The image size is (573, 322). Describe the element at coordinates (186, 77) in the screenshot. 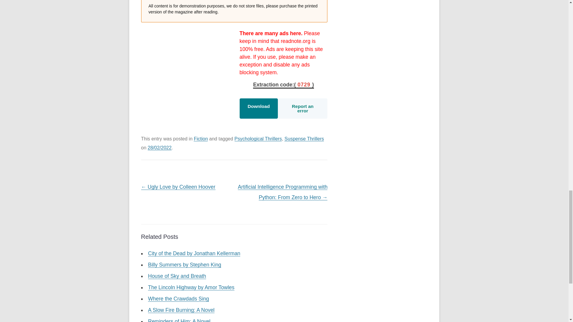

I see `3rd party ad content` at that location.